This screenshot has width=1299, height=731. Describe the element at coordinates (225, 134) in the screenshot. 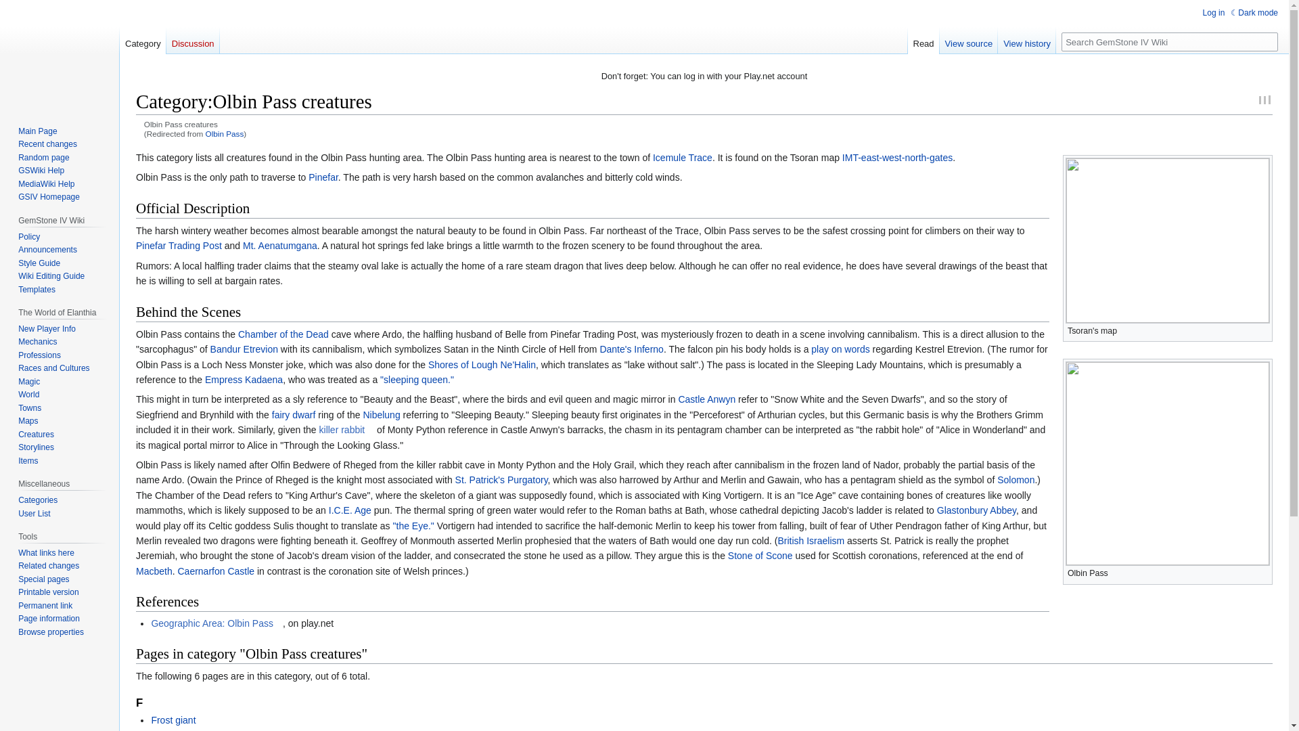

I see `Olbin Pass` at that location.